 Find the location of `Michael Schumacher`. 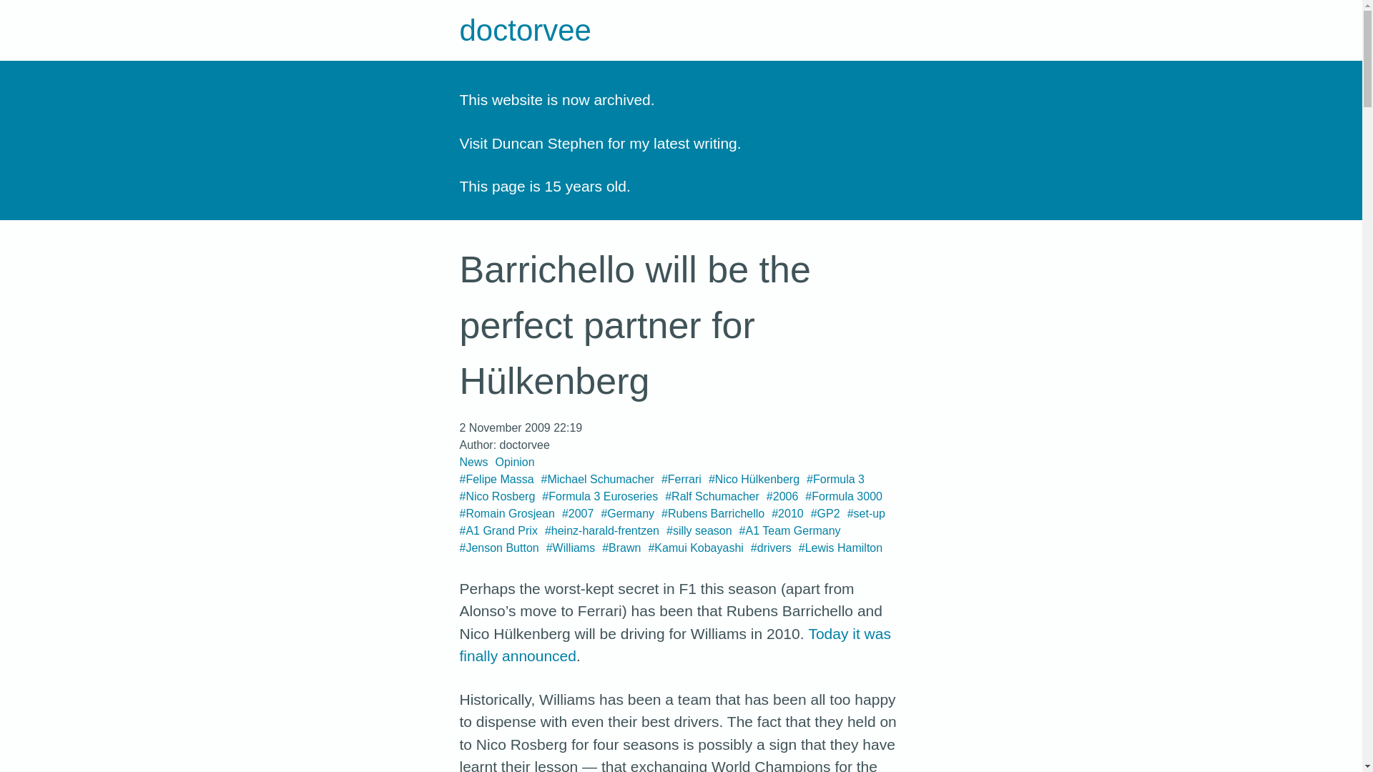

Michael Schumacher is located at coordinates (598, 479).